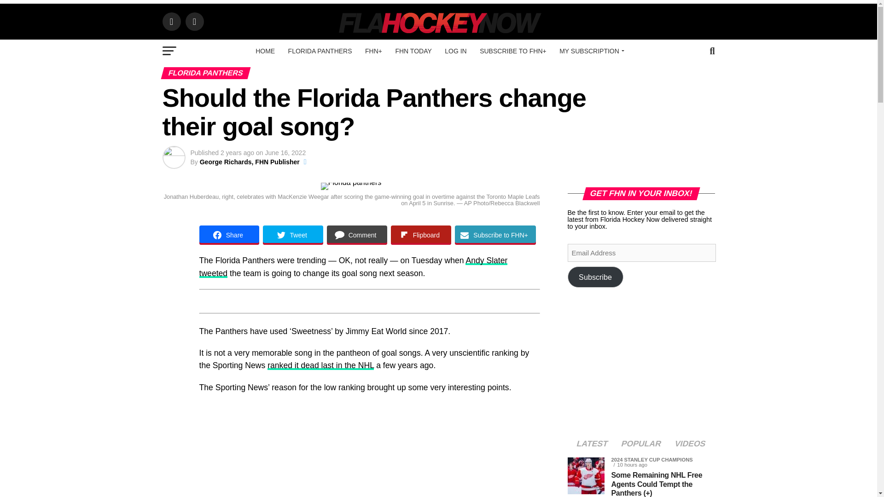  Describe the element at coordinates (293, 235) in the screenshot. I see `Share on Tweet` at that location.